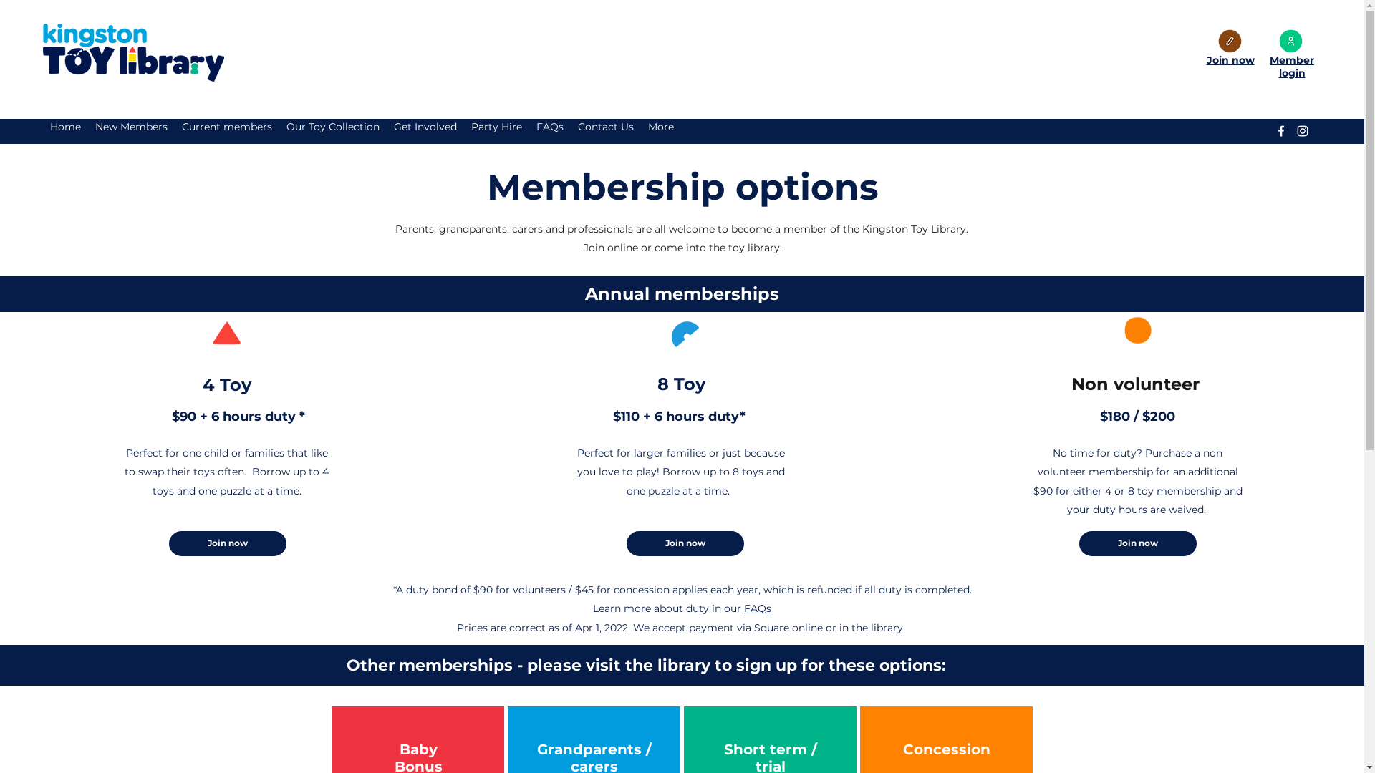  What do you see at coordinates (685, 544) in the screenshot?
I see `Join now` at bounding box center [685, 544].